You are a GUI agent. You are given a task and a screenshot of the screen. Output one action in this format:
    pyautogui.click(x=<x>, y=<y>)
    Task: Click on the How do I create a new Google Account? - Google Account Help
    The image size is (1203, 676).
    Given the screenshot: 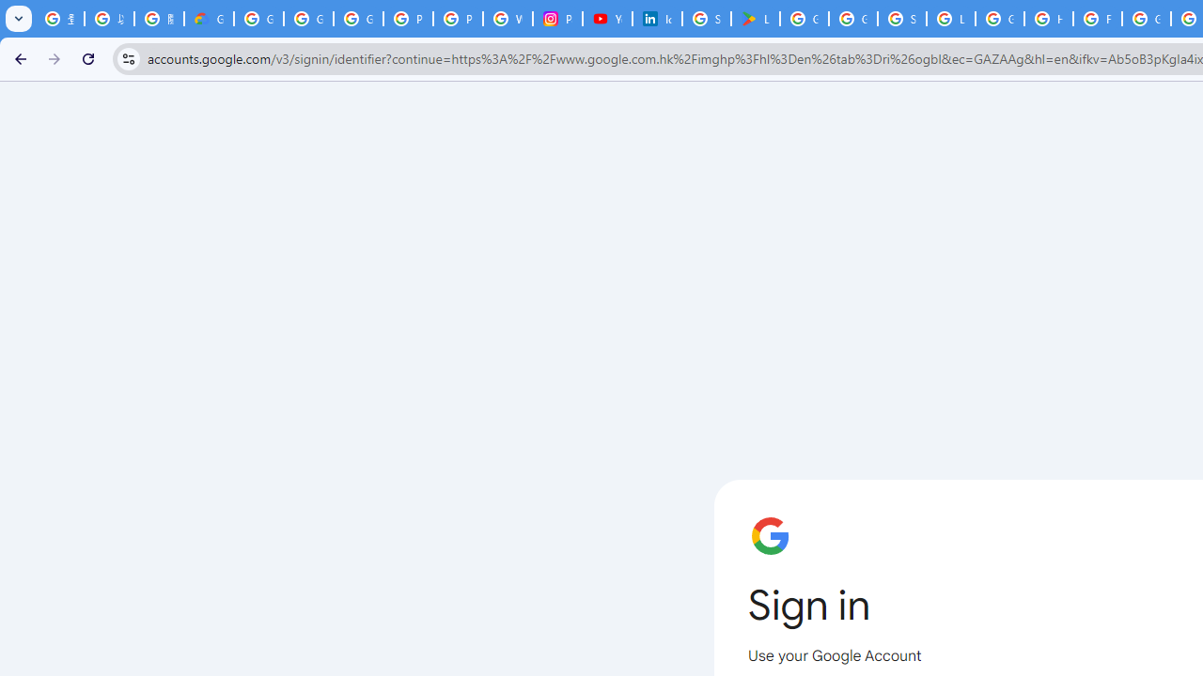 What is the action you would take?
    pyautogui.click(x=1049, y=19)
    